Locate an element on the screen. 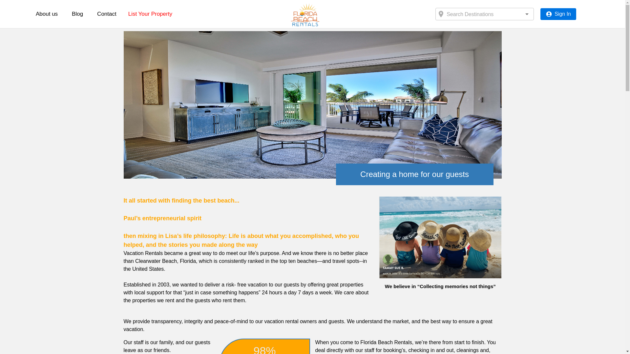 This screenshot has width=630, height=354. List Your Property is located at coordinates (150, 14).